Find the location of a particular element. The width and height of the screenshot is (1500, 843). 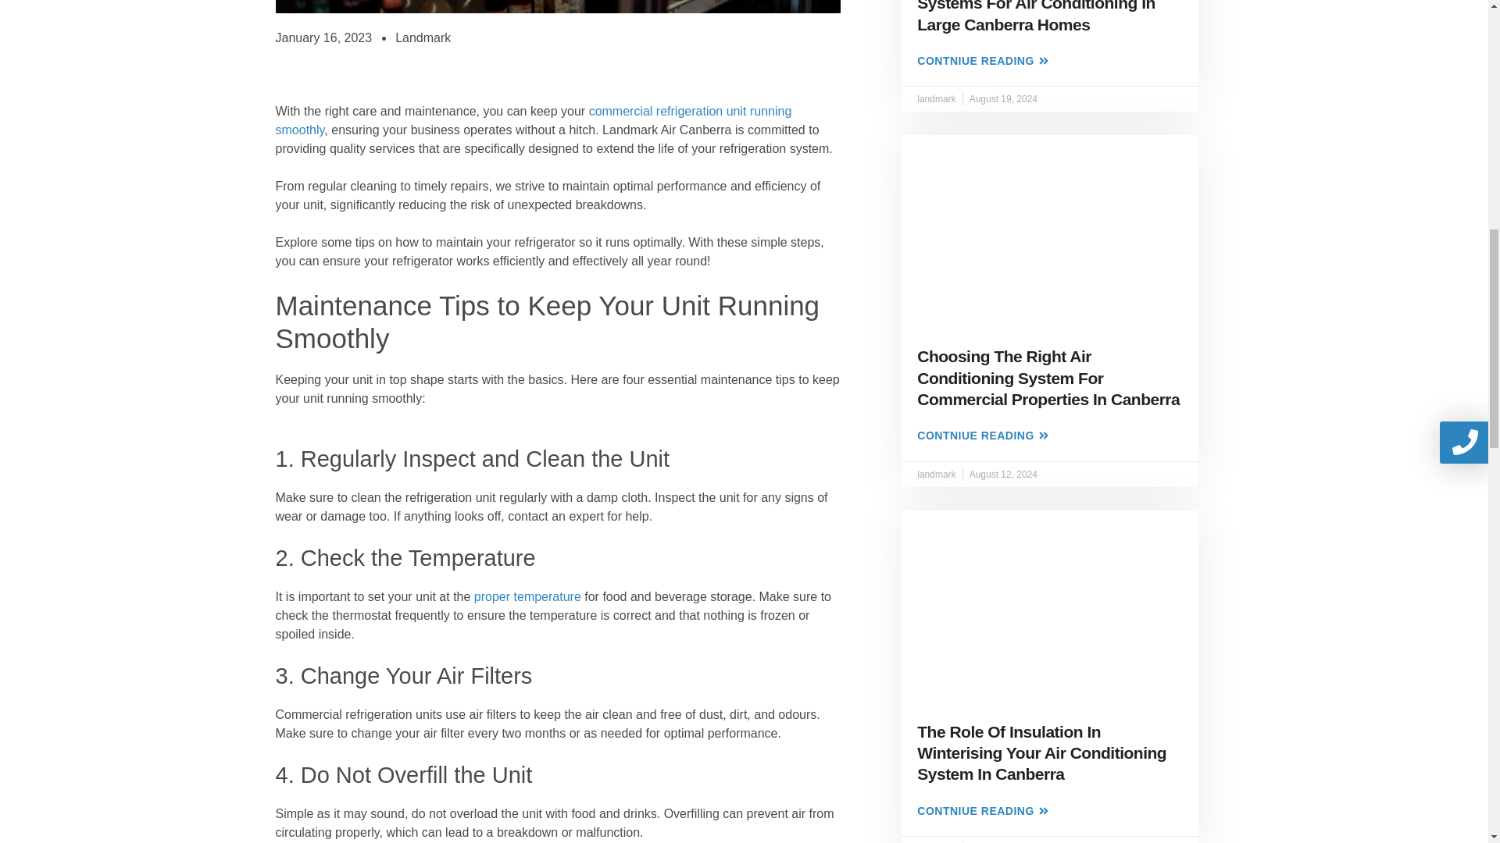

proper temperature is located at coordinates (527, 596).